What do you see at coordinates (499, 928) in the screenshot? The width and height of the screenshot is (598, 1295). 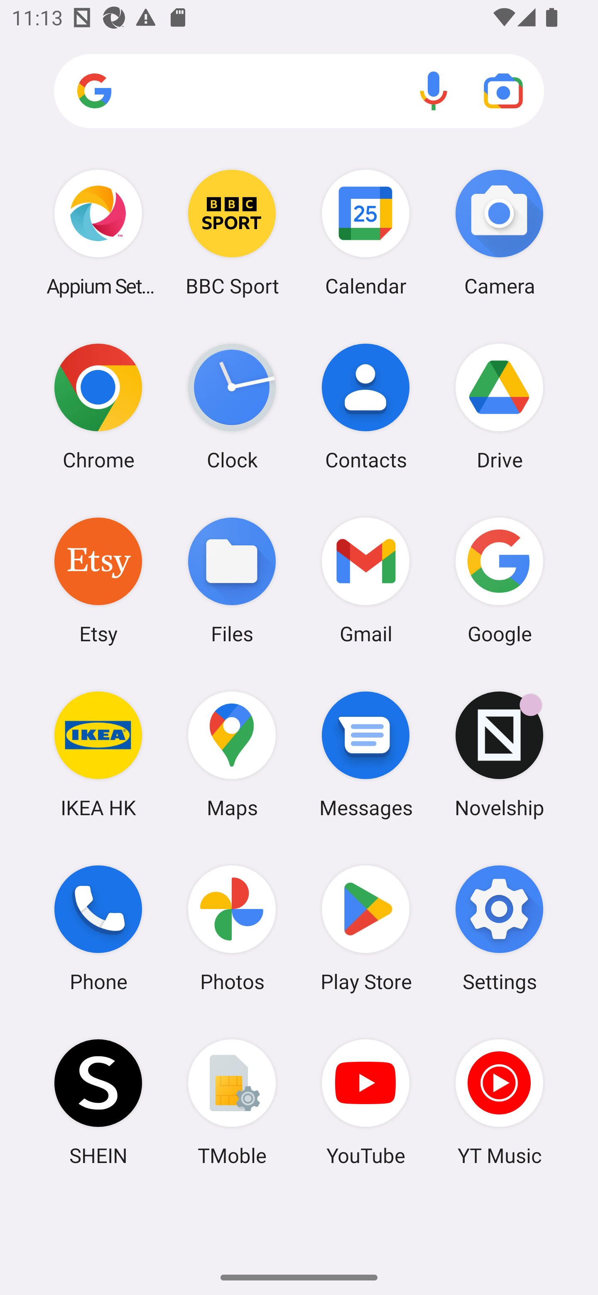 I see `Settings` at bounding box center [499, 928].